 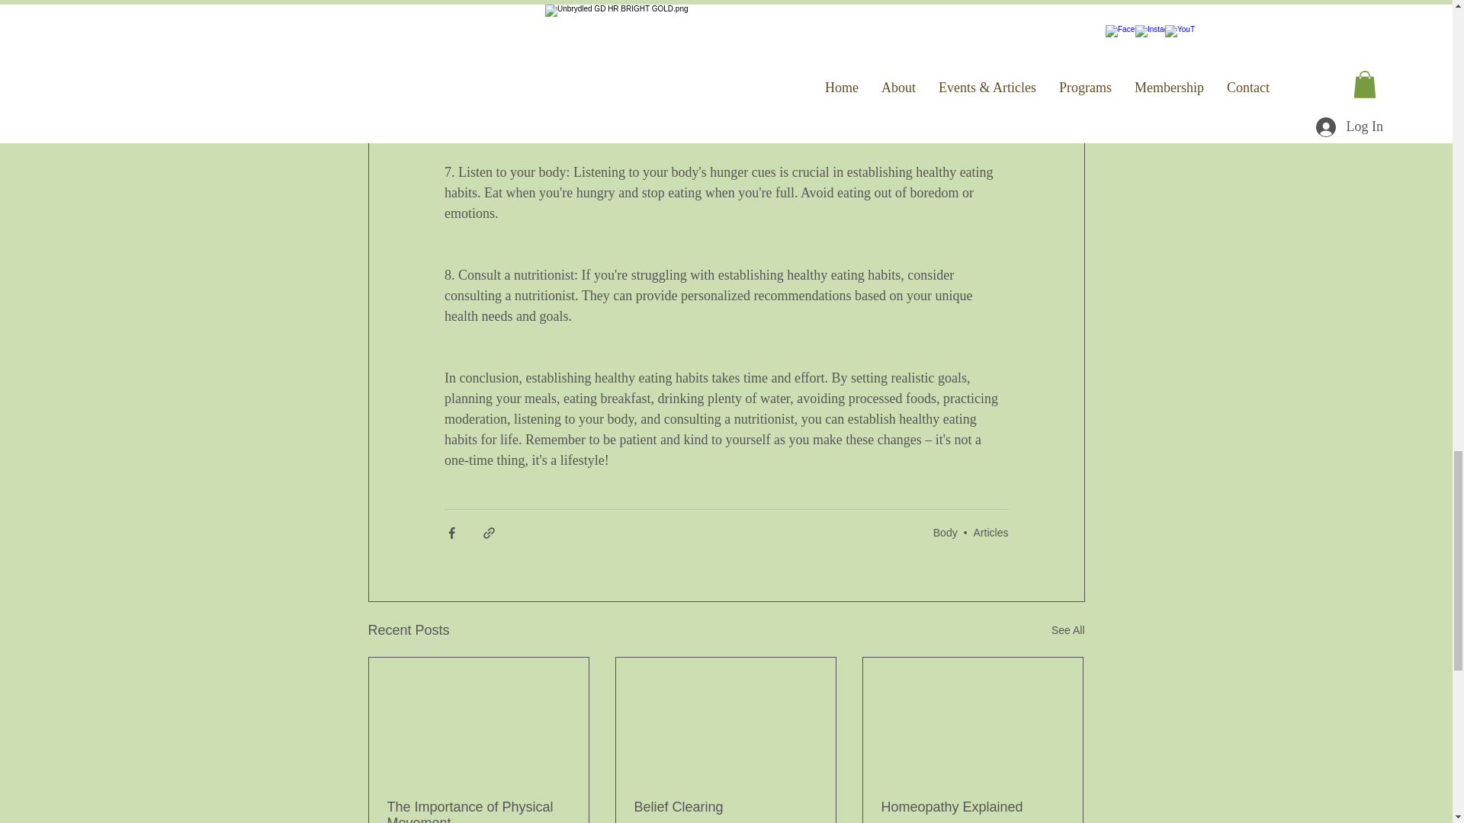 I want to click on Articles, so click(x=990, y=533).